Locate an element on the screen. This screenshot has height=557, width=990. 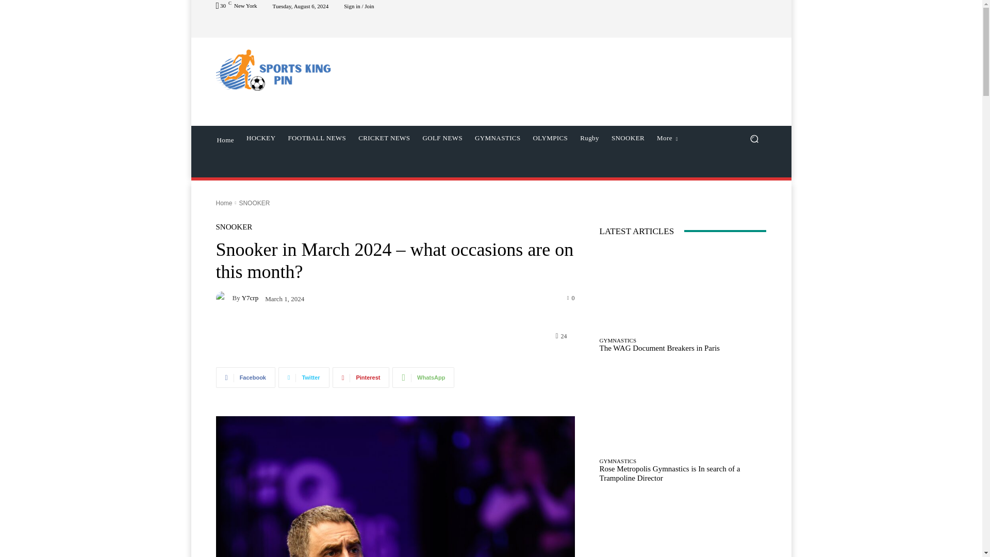
FOOTBALL NEWS is located at coordinates (317, 138).